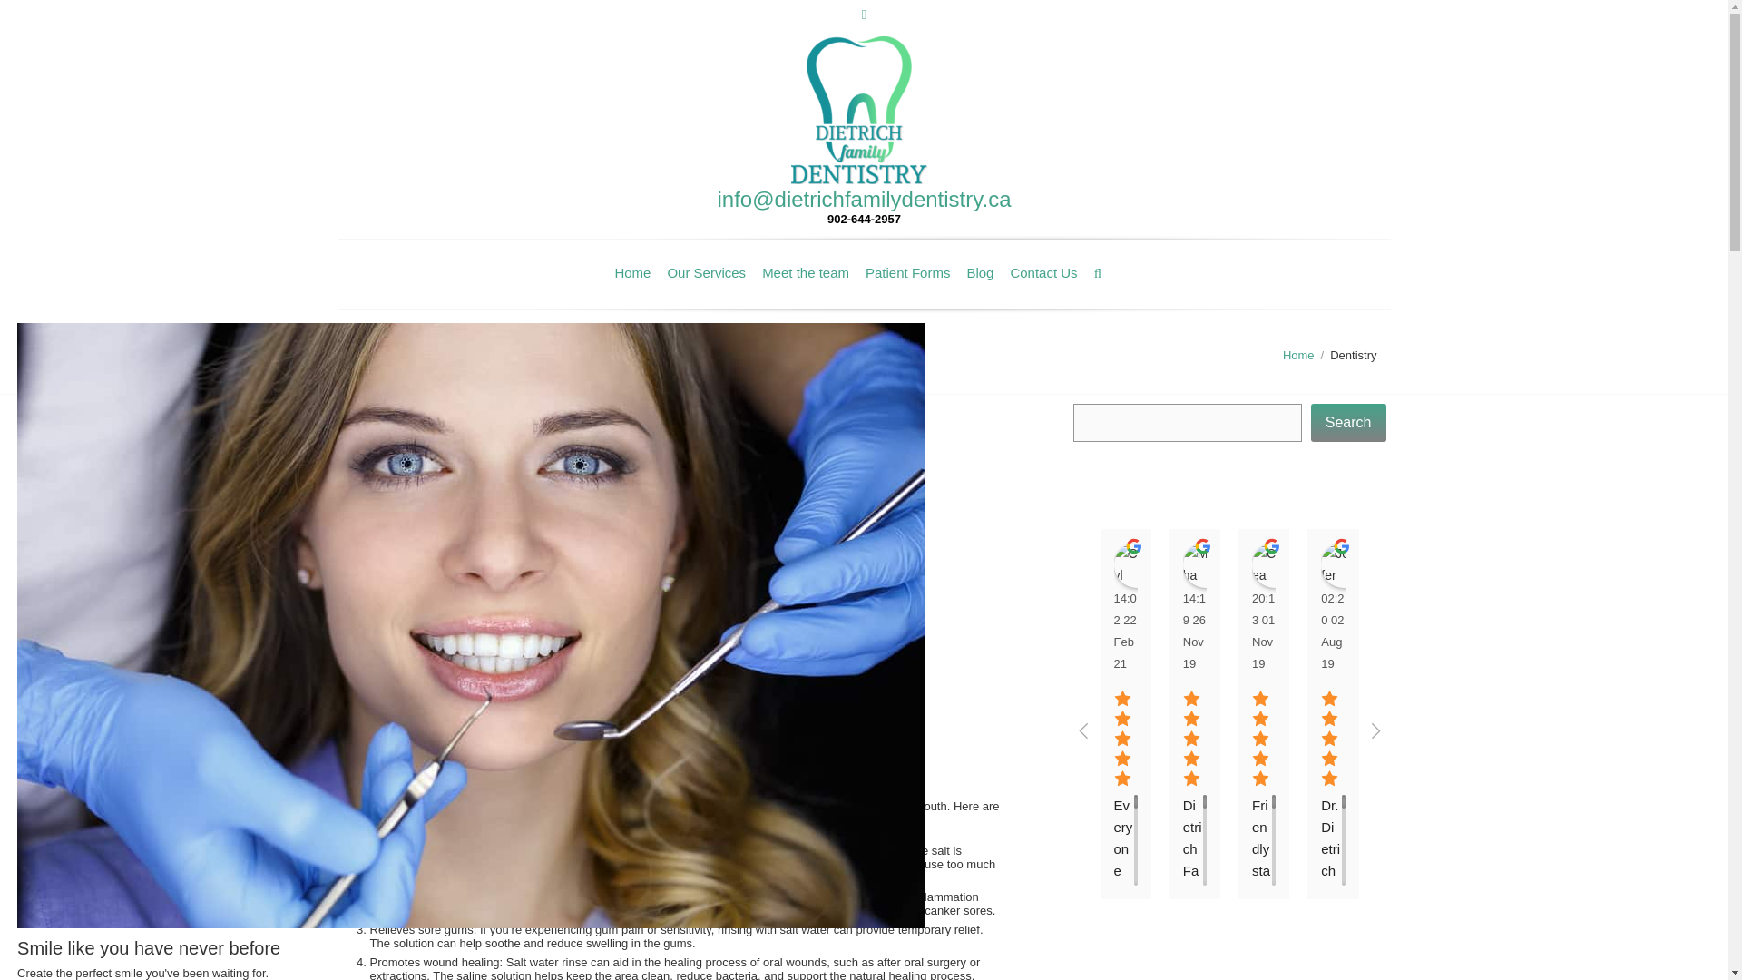  Describe the element at coordinates (1043, 272) in the screenshot. I see `Contact Us` at that location.